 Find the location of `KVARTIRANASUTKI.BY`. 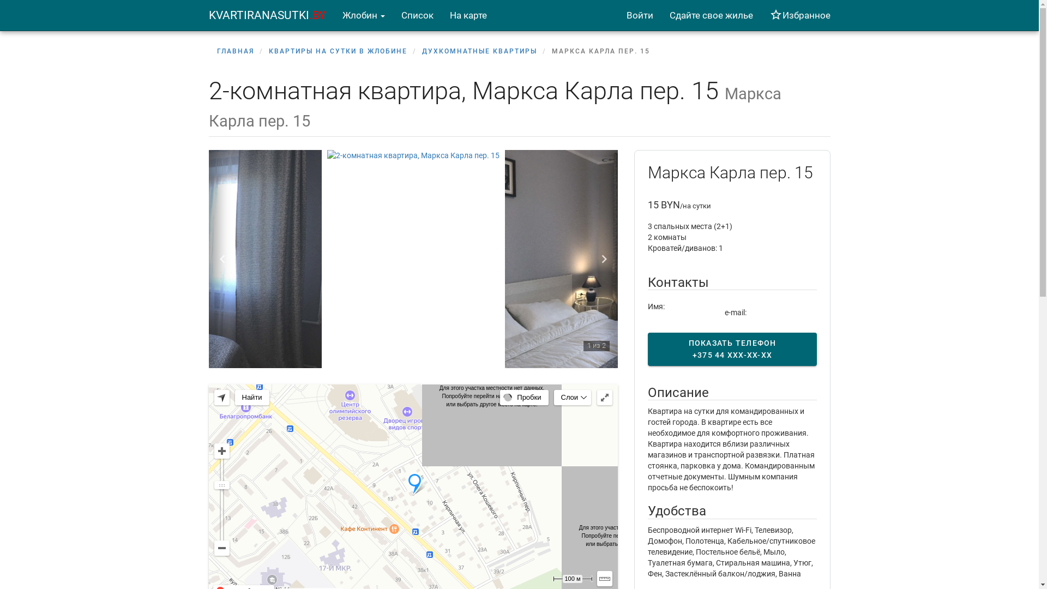

KVARTIRANASUTKI.BY is located at coordinates (267, 15).